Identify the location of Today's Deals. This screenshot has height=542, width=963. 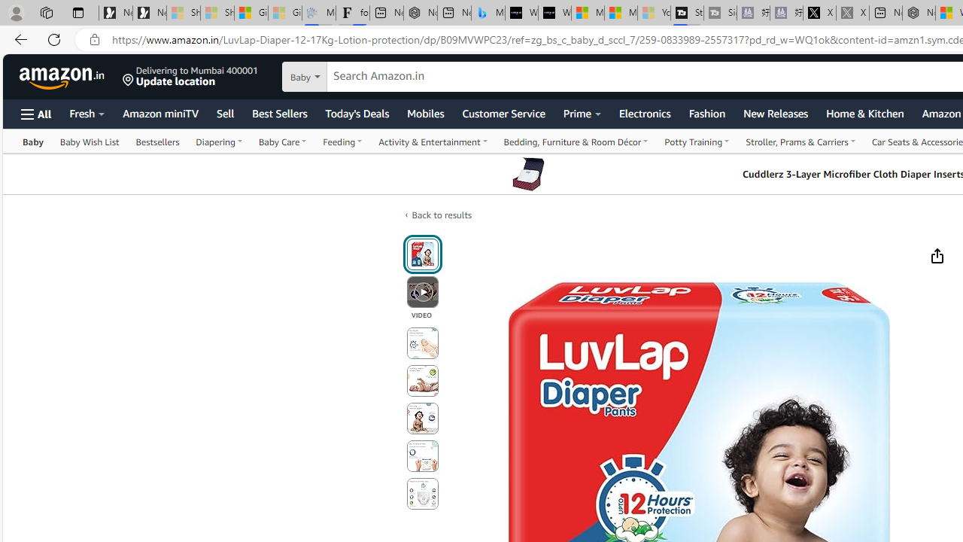
(357, 113).